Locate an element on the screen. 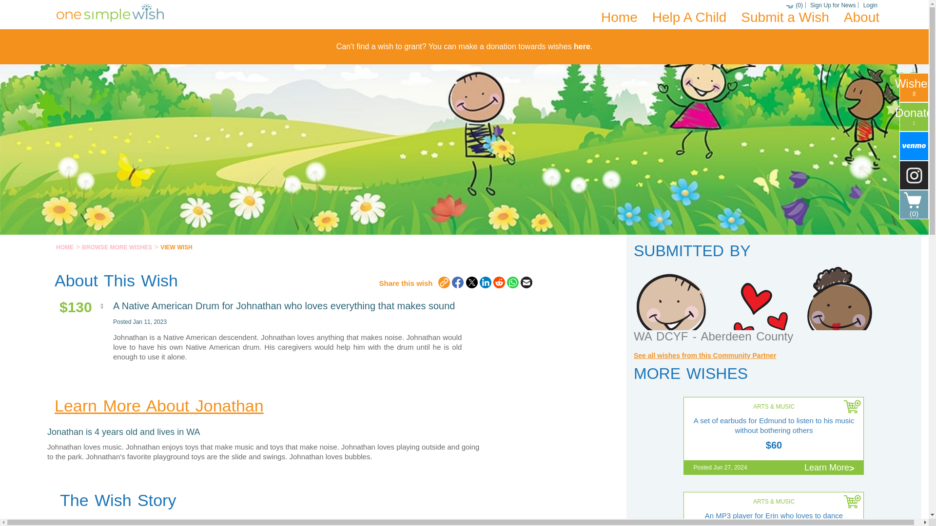 The image size is (936, 526). WhatsApp is located at coordinates (513, 282).